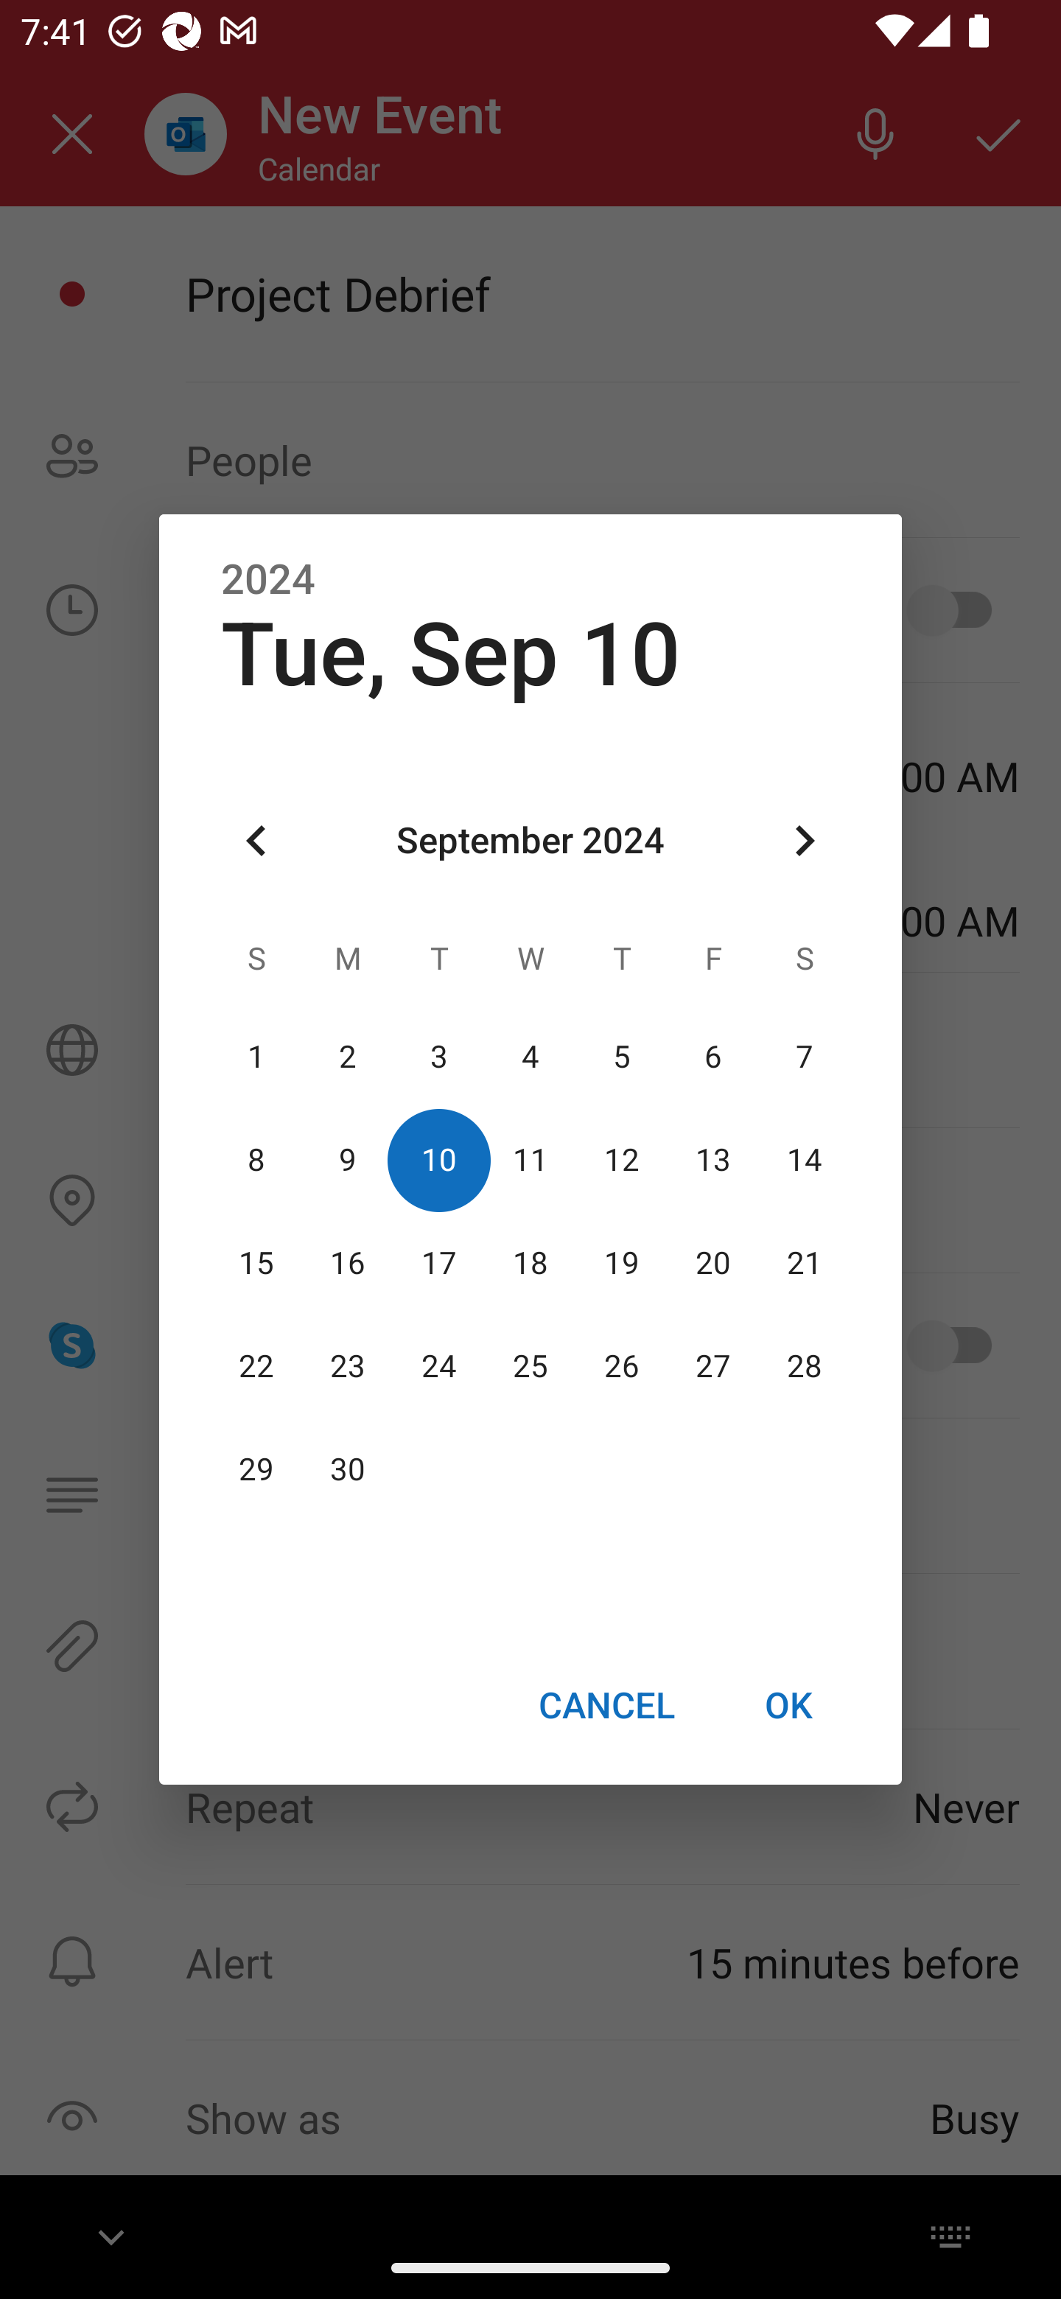 Image resolution: width=1061 pixels, height=2299 pixels. What do you see at coordinates (256, 1160) in the screenshot?
I see `8 08 September 2024` at bounding box center [256, 1160].